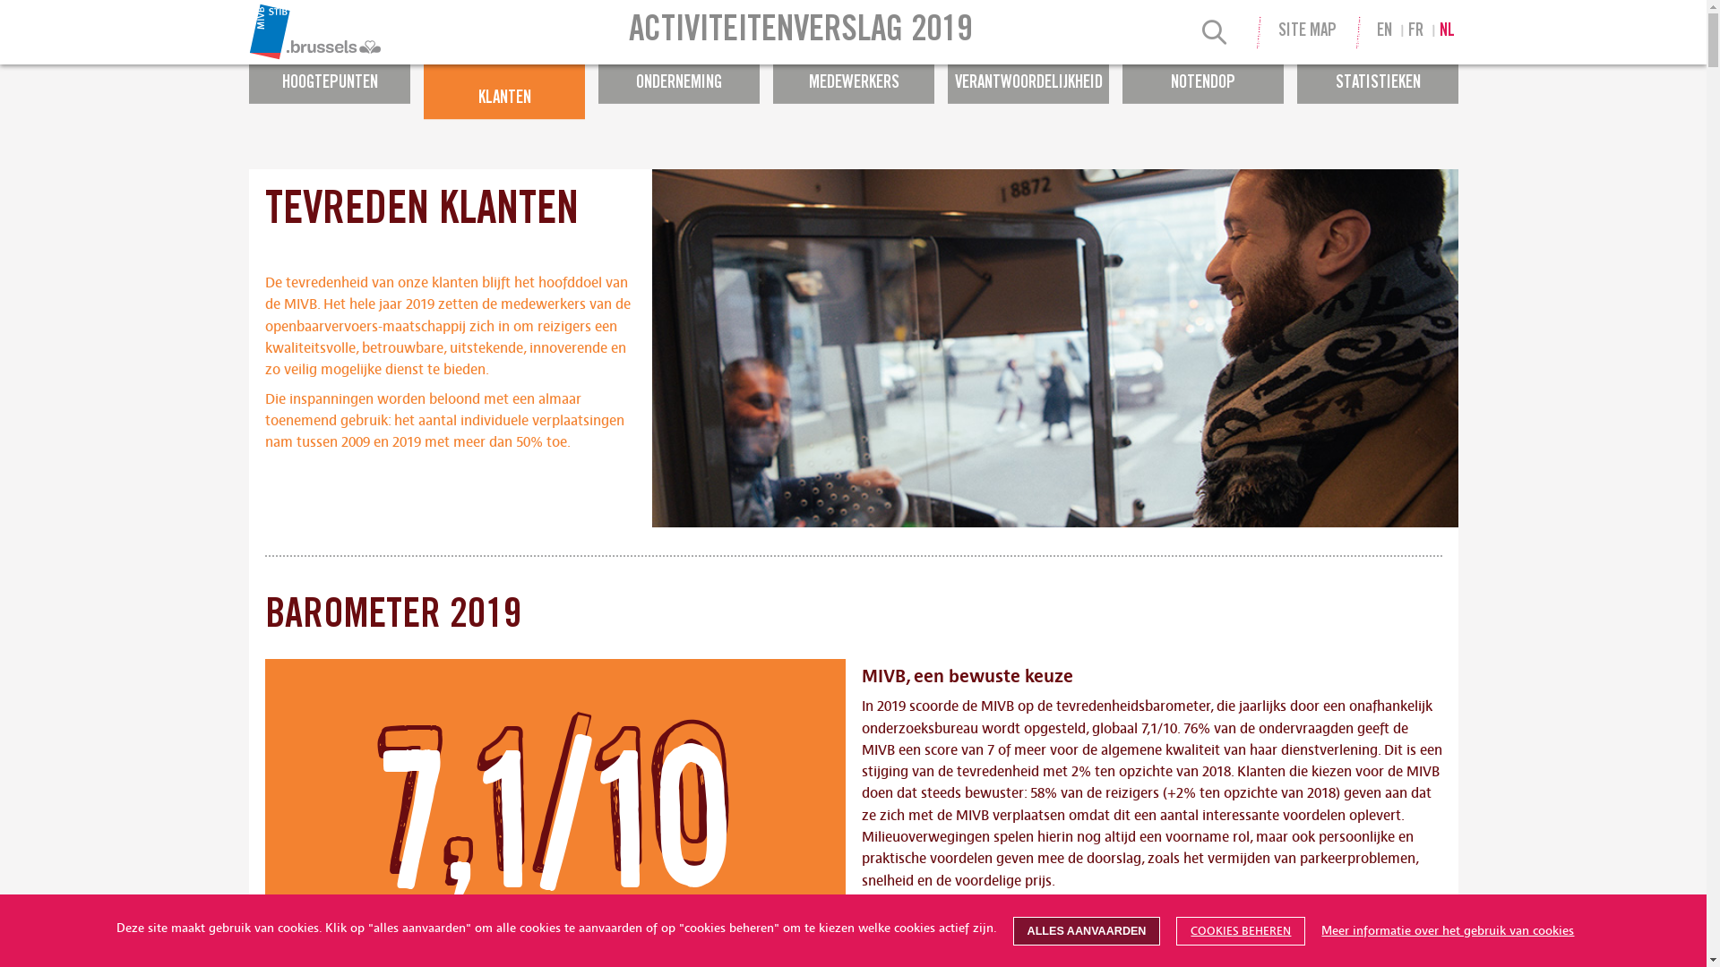 This screenshot has width=1720, height=967. Describe the element at coordinates (1385, 32) in the screenshot. I see `EN` at that location.